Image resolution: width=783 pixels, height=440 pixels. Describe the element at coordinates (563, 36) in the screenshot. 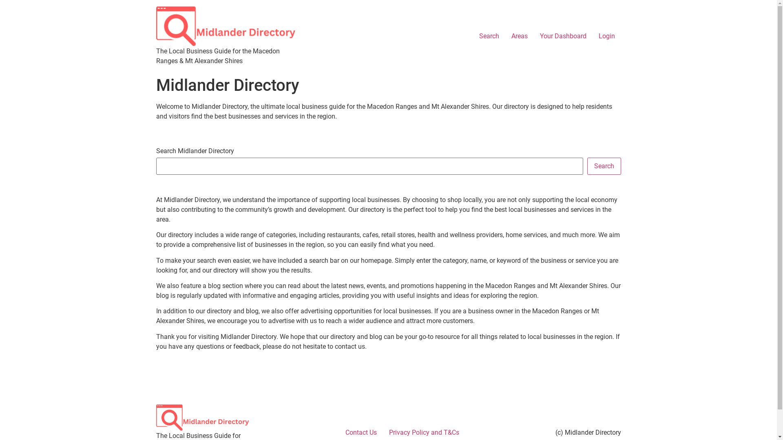

I see `Your Dashboard` at that location.